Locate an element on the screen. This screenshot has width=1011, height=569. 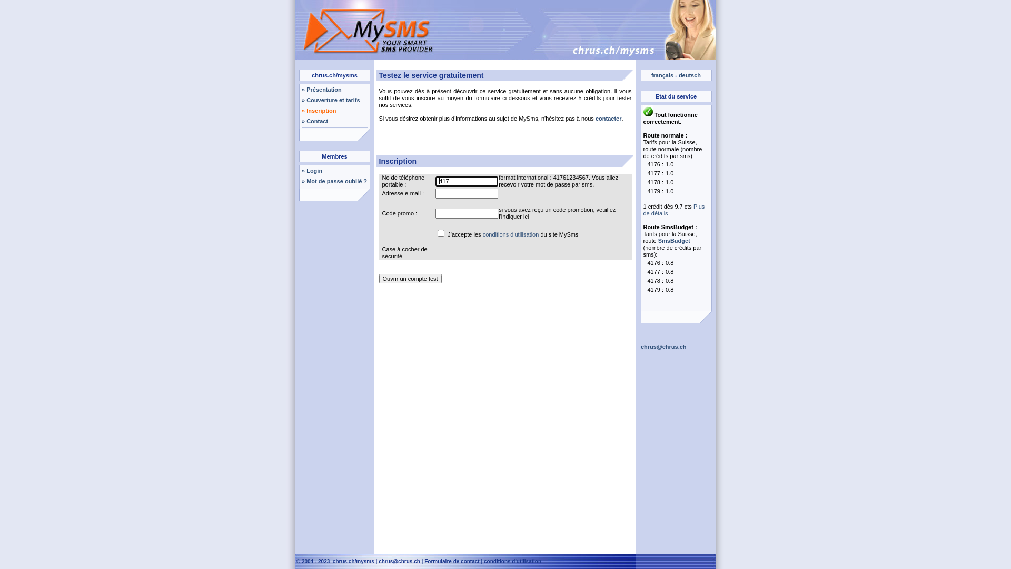
Ouvrir un compte test is located at coordinates (411, 279).